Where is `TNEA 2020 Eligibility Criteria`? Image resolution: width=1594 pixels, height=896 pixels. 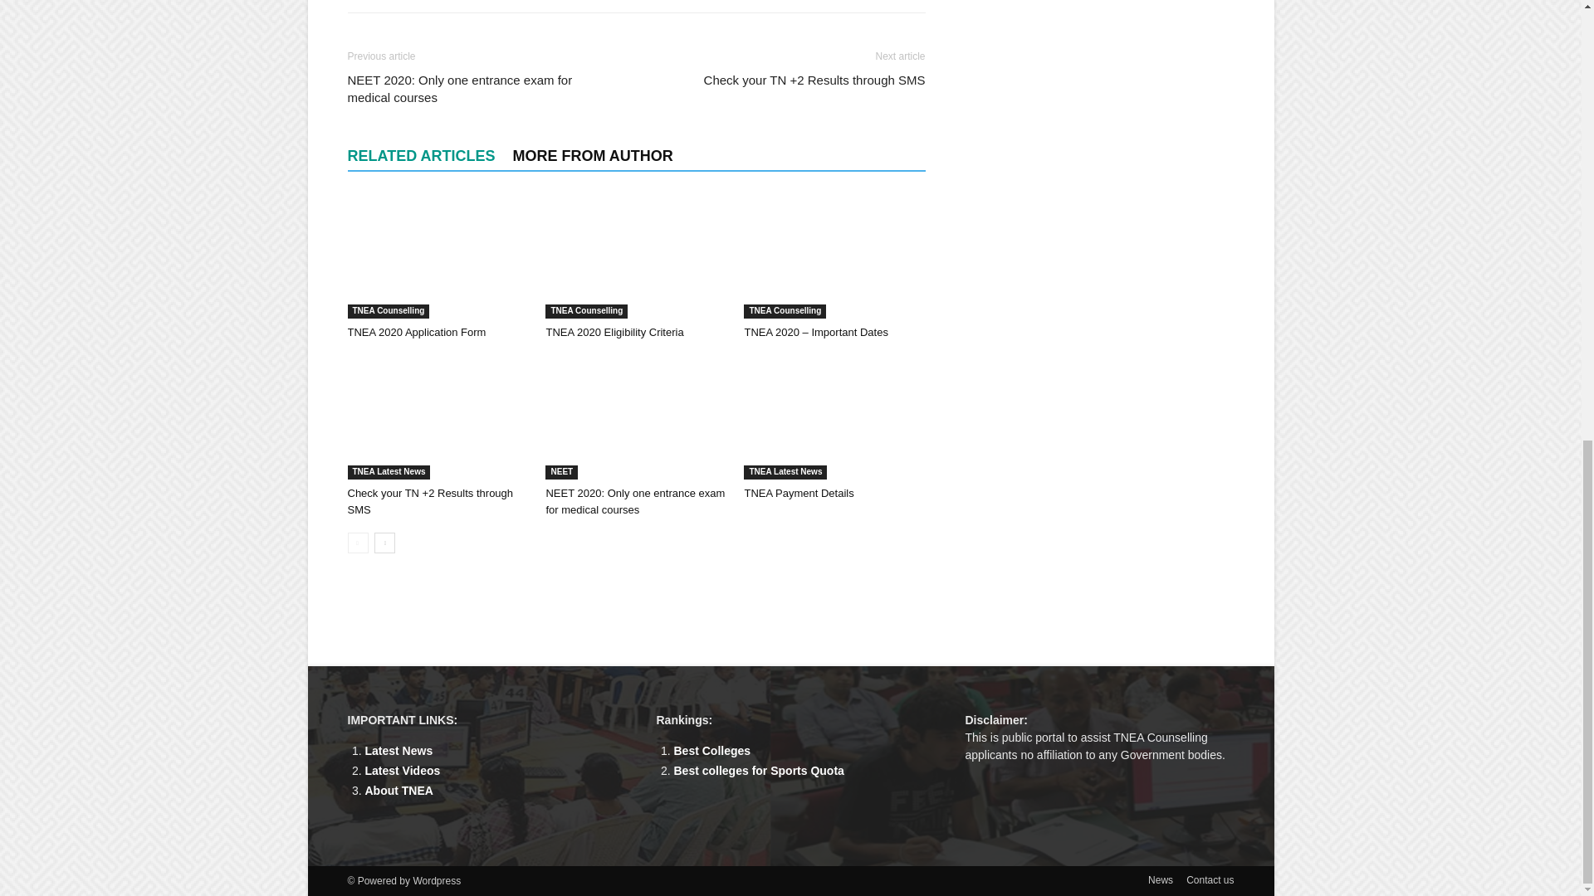
TNEA 2020 Eligibility Criteria is located at coordinates (614, 332).